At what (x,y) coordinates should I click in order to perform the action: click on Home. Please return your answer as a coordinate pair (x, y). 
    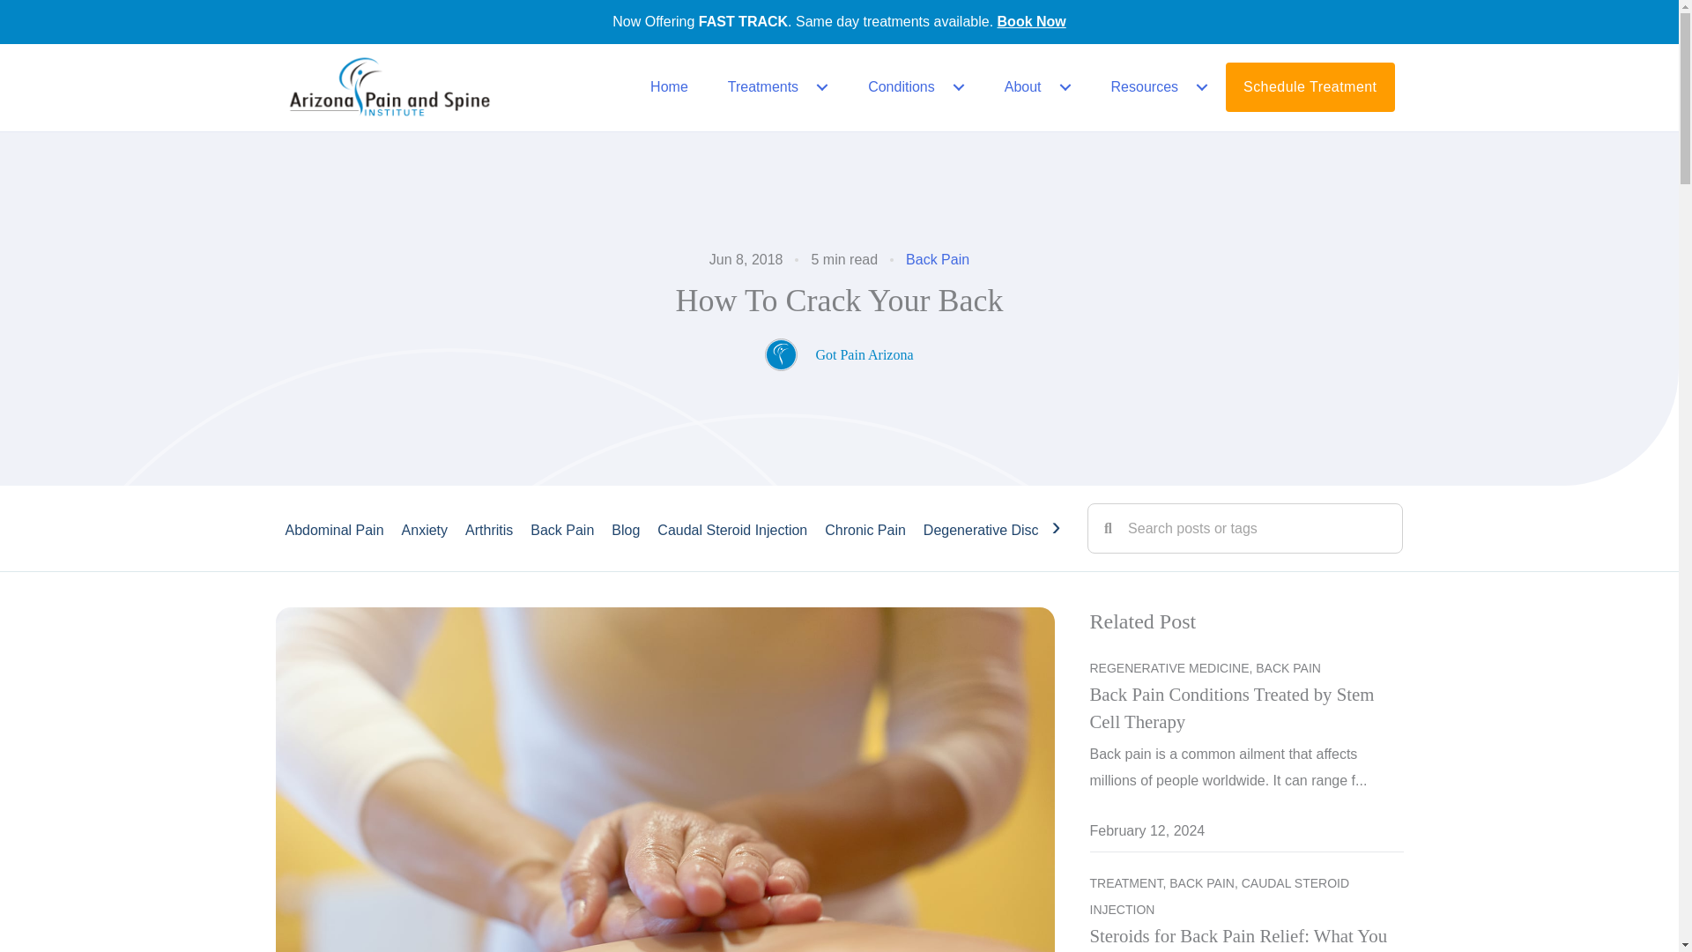
    Looking at the image, I should click on (666, 87).